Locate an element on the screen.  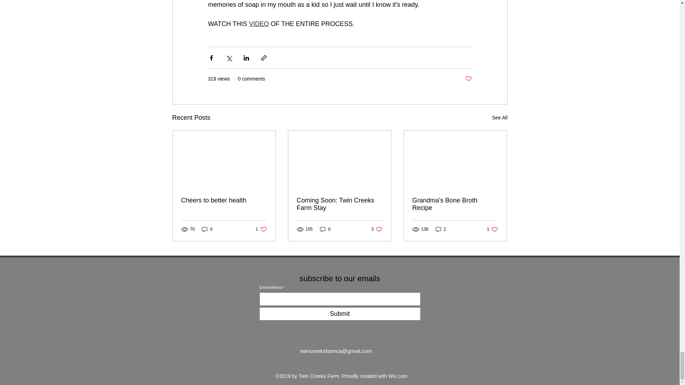
Post not marked as liked is located at coordinates (468, 79).